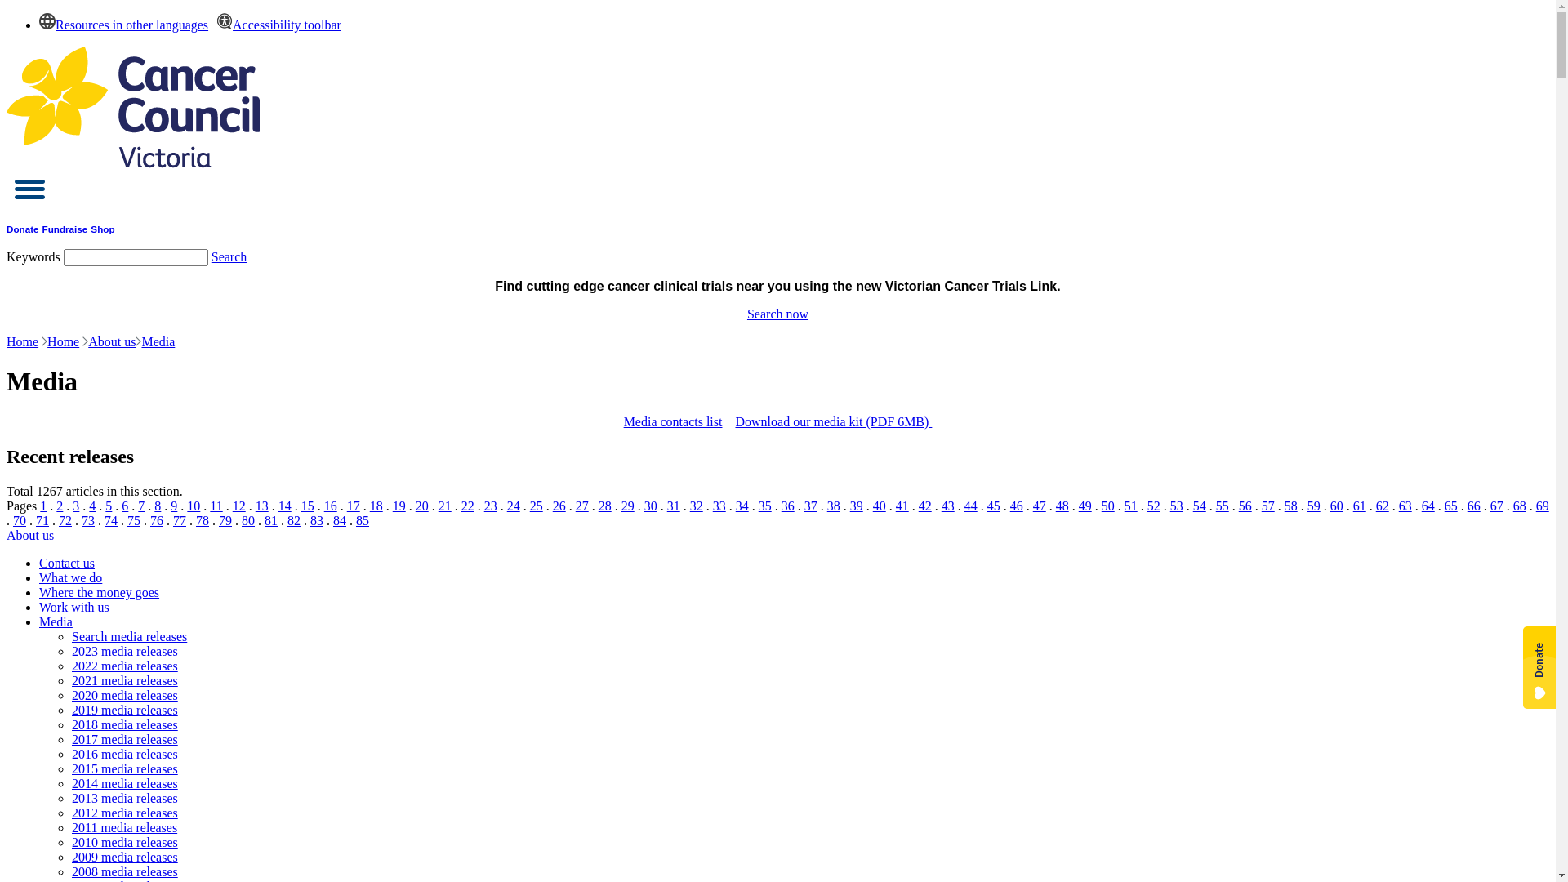 The height and width of the screenshot is (882, 1568). Describe the element at coordinates (354, 506) in the screenshot. I see `17` at that location.